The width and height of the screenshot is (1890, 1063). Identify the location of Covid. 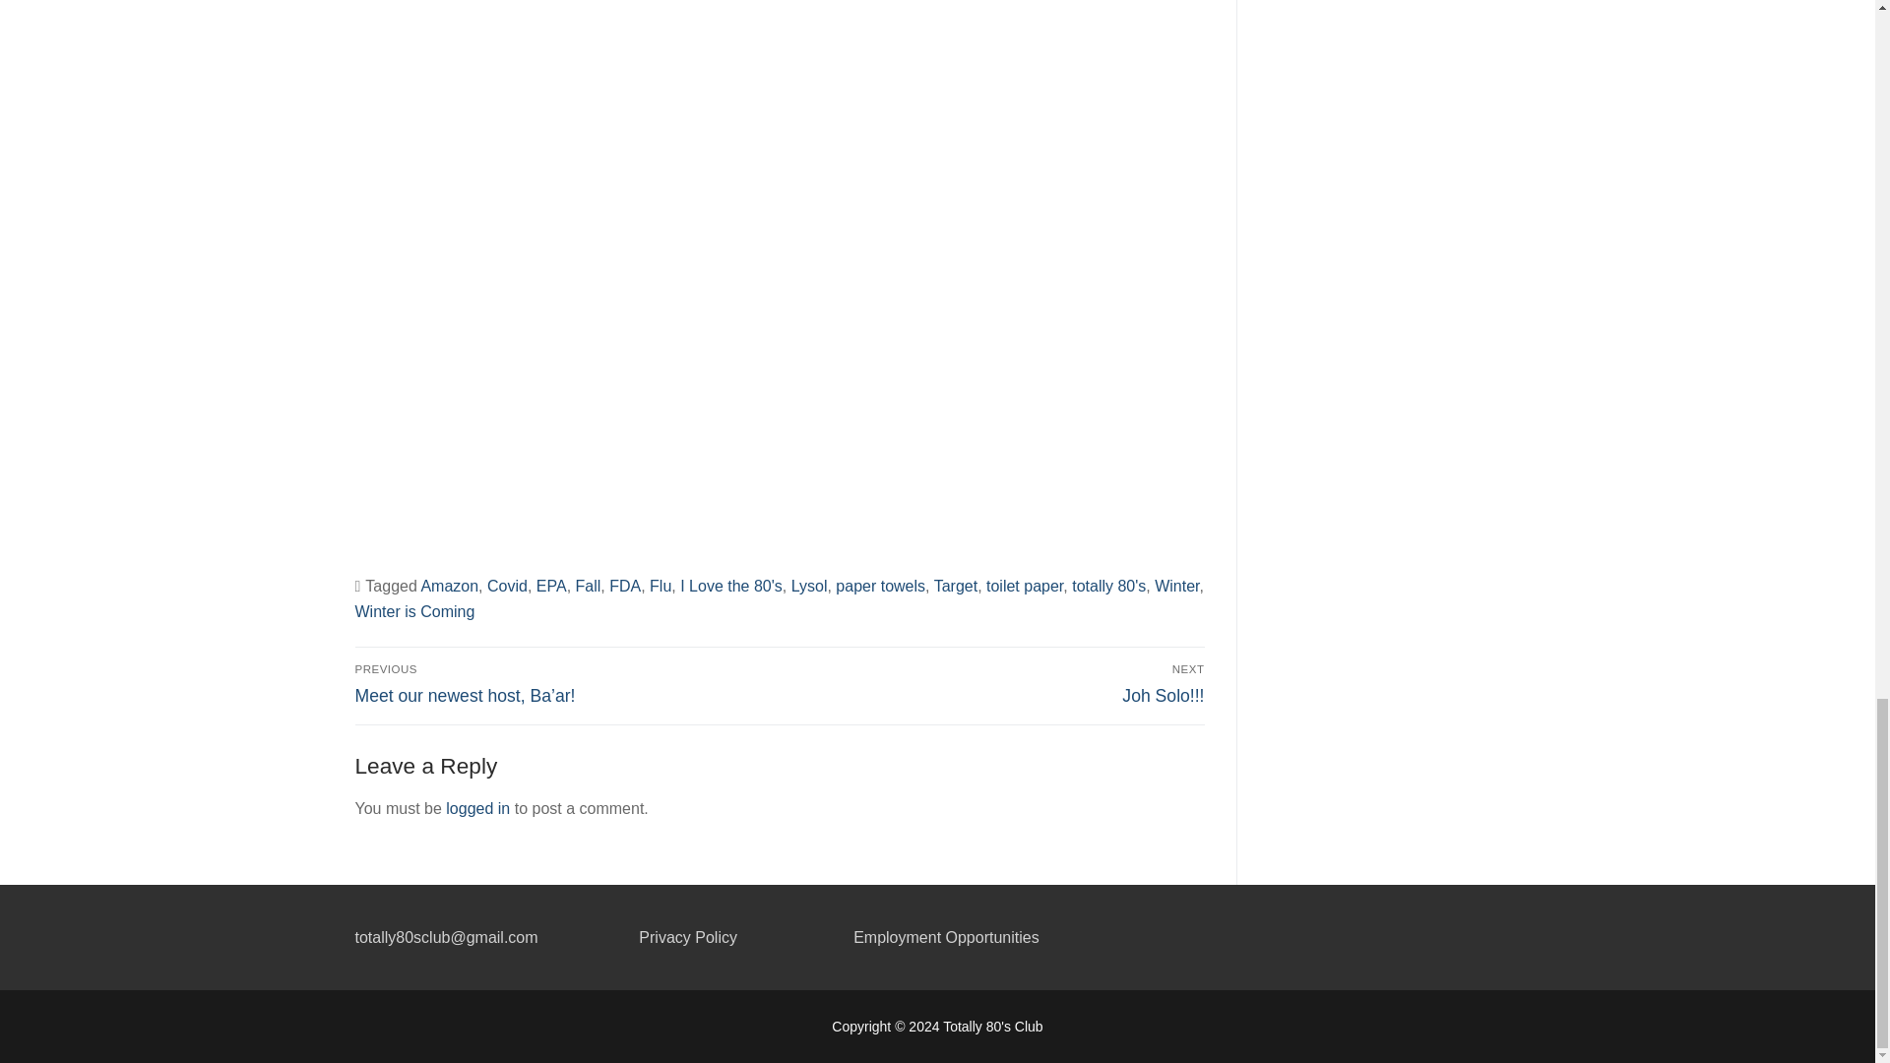
(507, 586).